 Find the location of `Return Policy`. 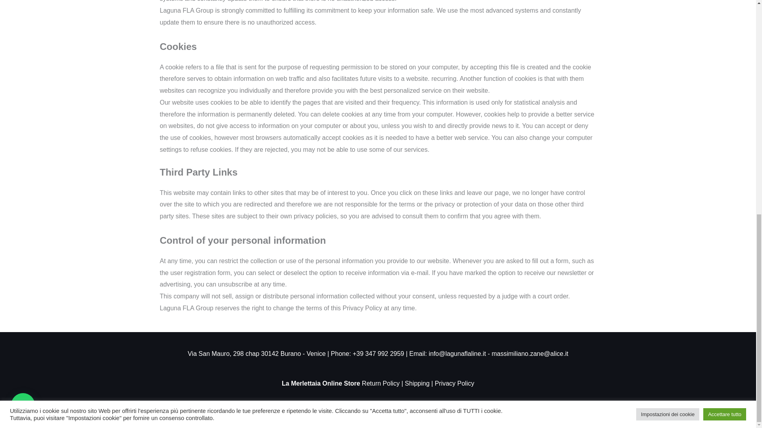

Return Policy is located at coordinates (381, 384).